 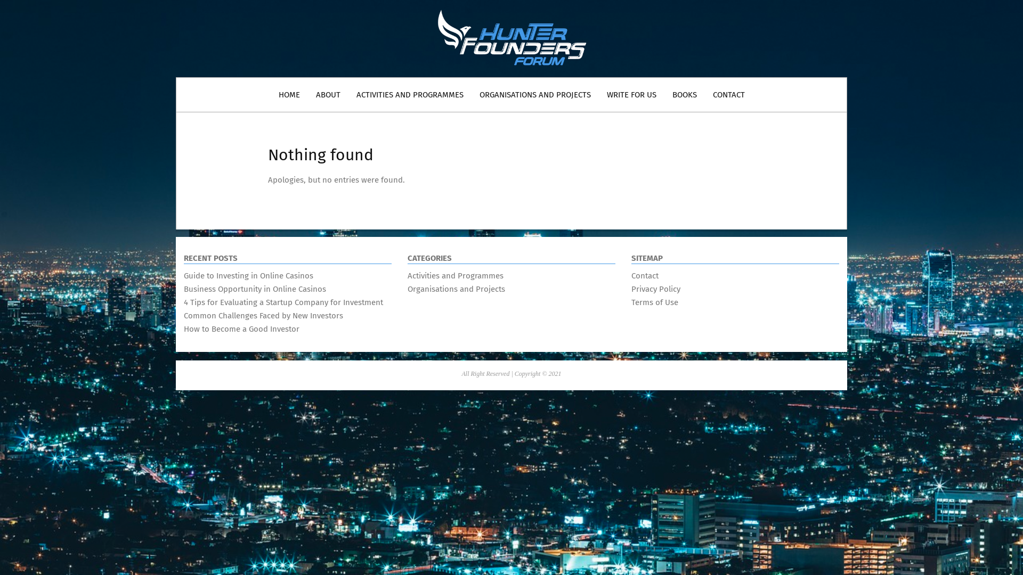 I want to click on 4 Tips for Evaluating a Startup Company for Investment, so click(x=283, y=302).